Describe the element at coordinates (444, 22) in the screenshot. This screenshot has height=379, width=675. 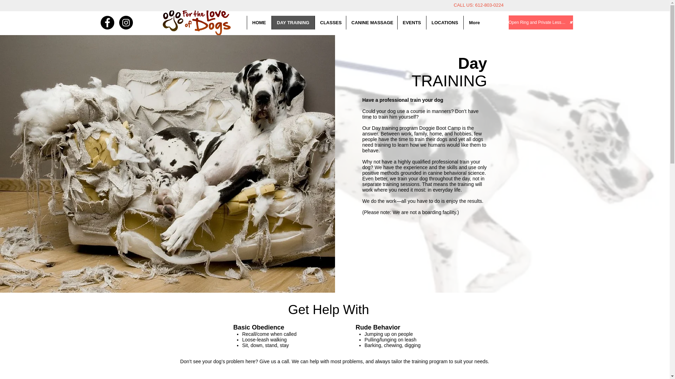
I see `LOCATIONS` at that location.